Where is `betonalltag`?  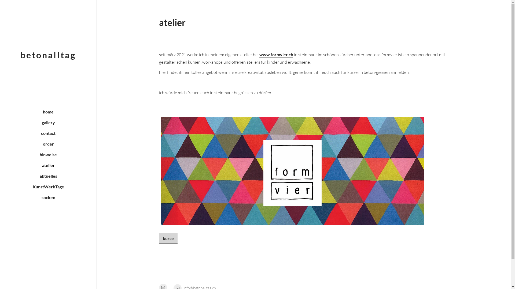 betonalltag is located at coordinates (48, 55).